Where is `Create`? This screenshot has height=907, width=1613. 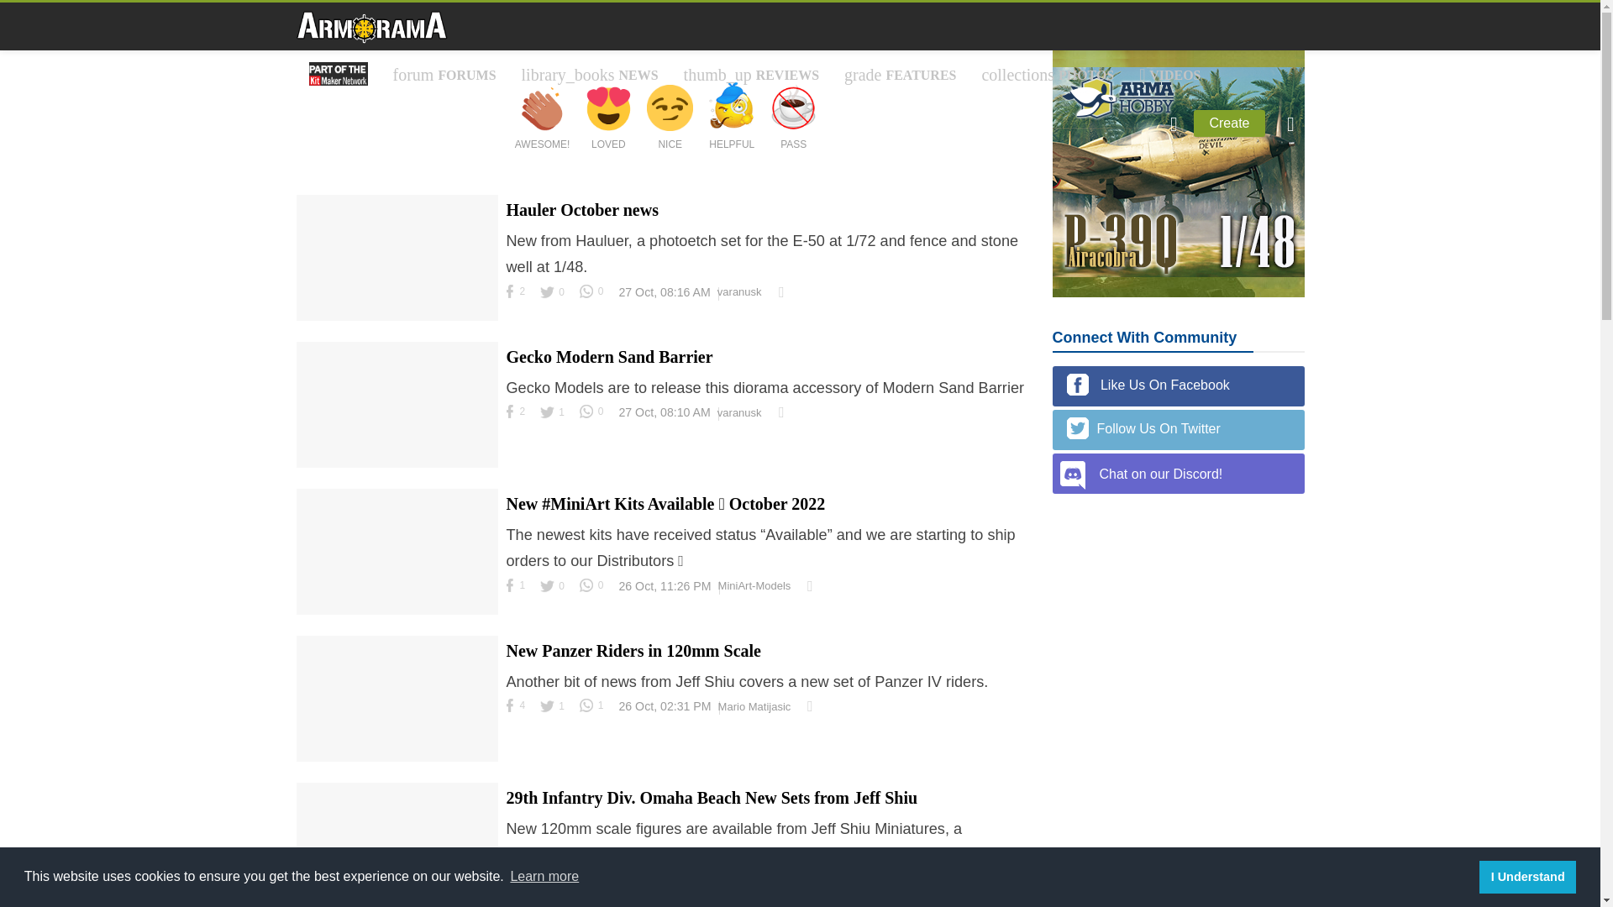
Create is located at coordinates (1228, 123).